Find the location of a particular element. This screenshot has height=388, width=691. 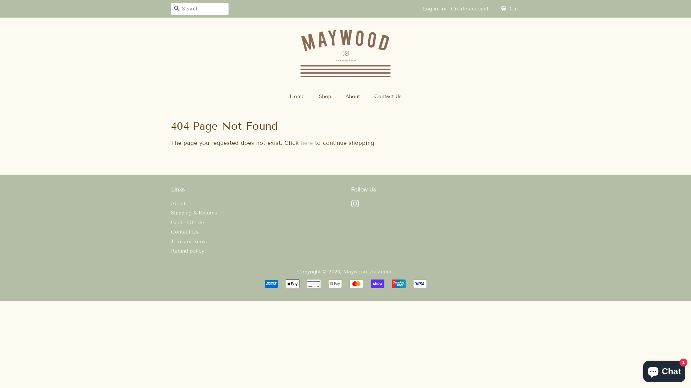

Terms of Service is located at coordinates (191, 241).